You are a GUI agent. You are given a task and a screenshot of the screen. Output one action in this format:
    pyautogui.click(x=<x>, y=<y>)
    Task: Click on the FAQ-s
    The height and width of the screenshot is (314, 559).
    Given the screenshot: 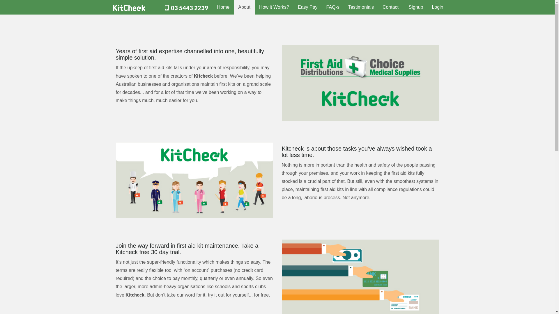 What is the action you would take?
    pyautogui.click(x=333, y=7)
    